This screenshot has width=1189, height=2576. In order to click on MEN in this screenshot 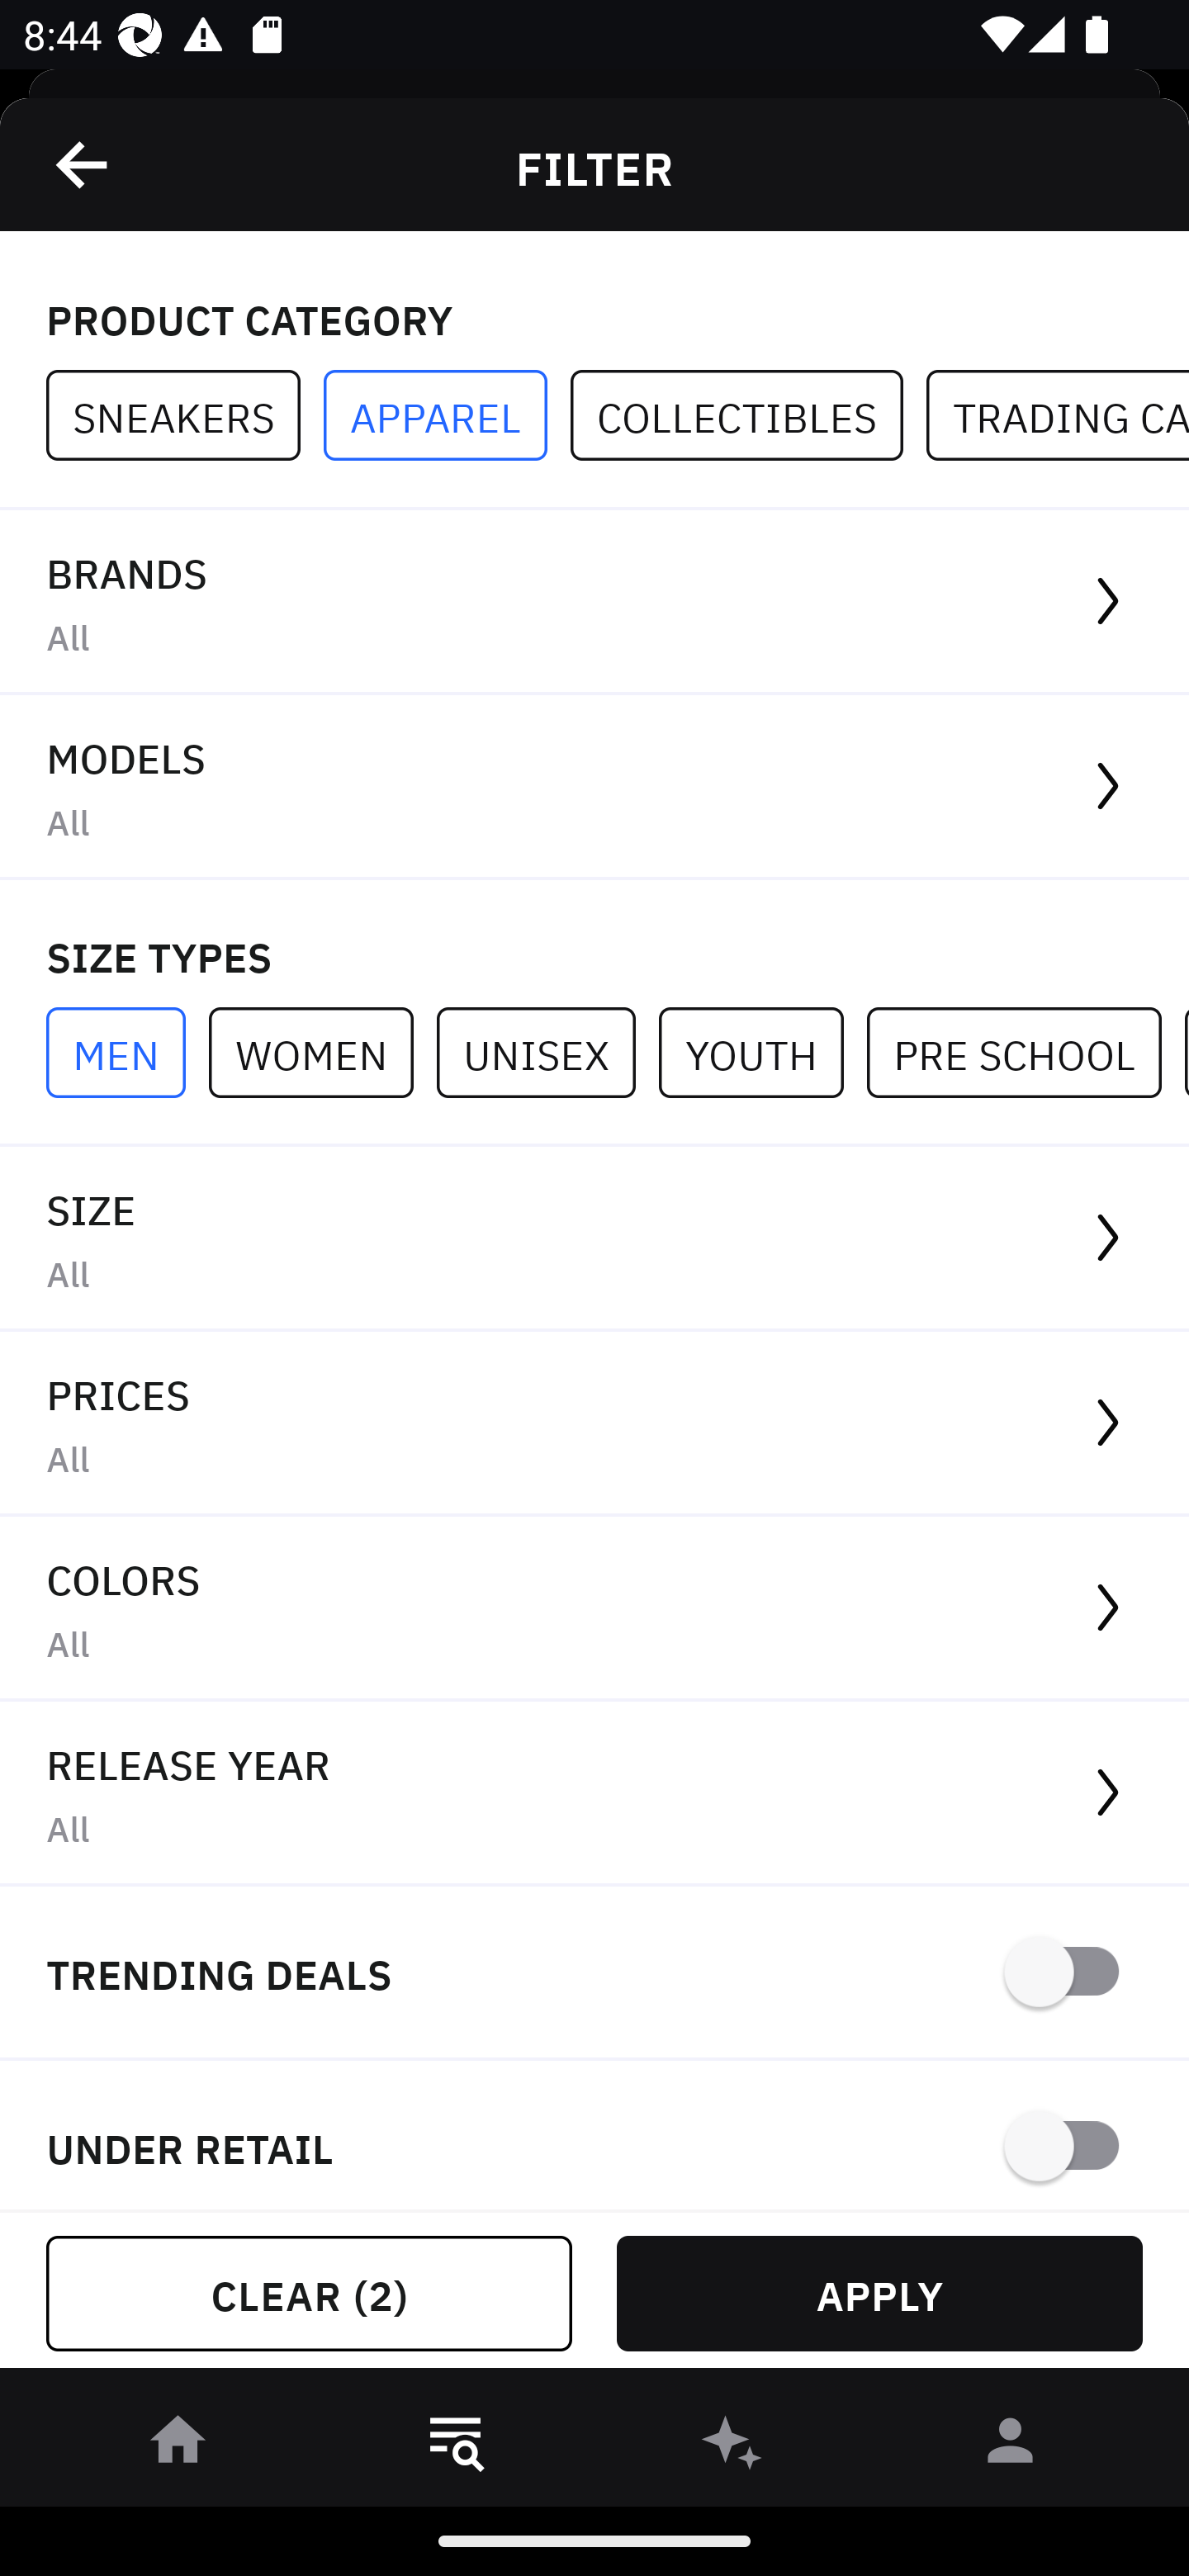, I will do `click(127, 1052)`.